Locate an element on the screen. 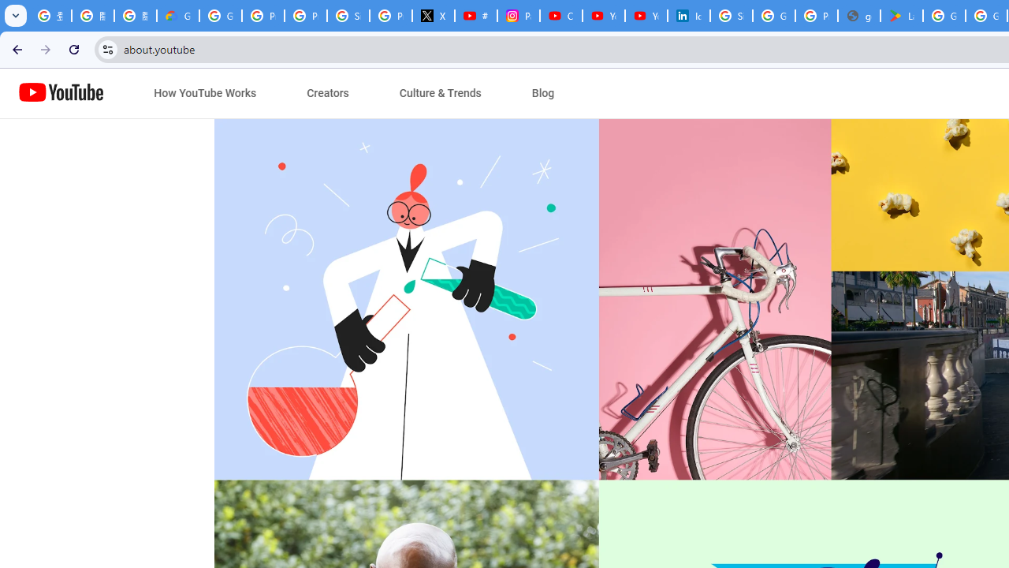  google_privacy_policy_en.pdf is located at coordinates (859, 16).